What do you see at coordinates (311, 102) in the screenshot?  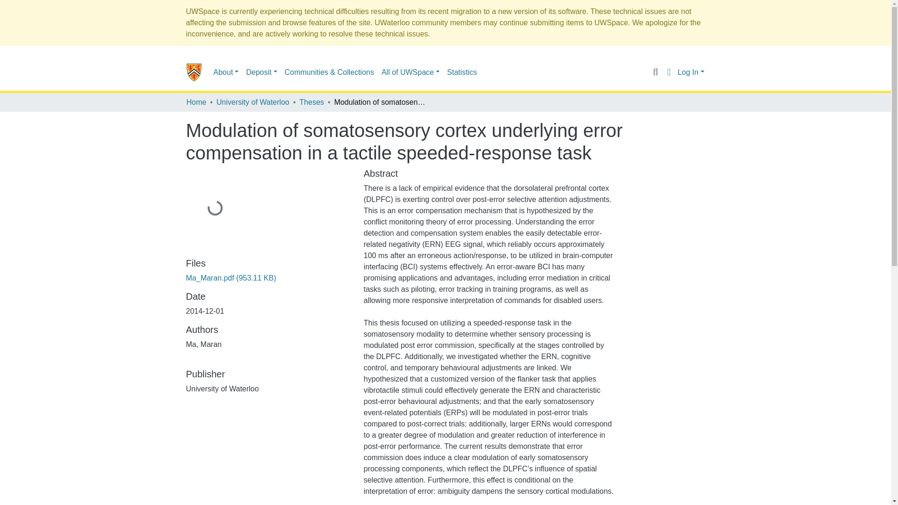 I see `Theses` at bounding box center [311, 102].